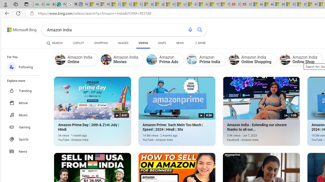  Describe the element at coordinates (200, 43) in the screenshot. I see `Dropdown Menu` at that location.